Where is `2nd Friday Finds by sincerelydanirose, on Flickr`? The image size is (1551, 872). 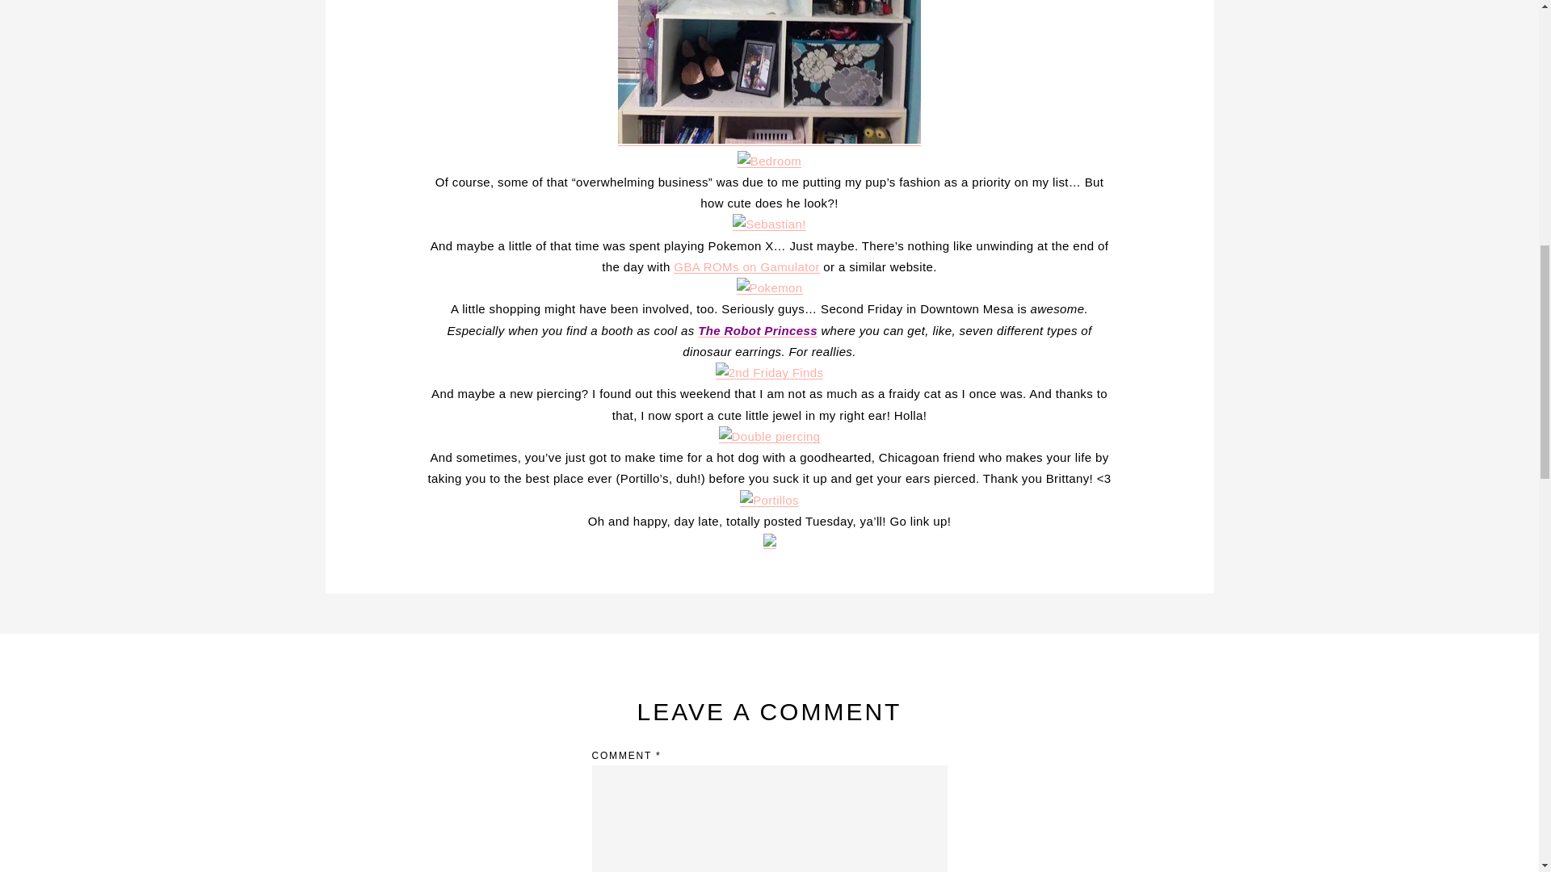 2nd Friday Finds by sincerelydanirose, on Flickr is located at coordinates (769, 371).